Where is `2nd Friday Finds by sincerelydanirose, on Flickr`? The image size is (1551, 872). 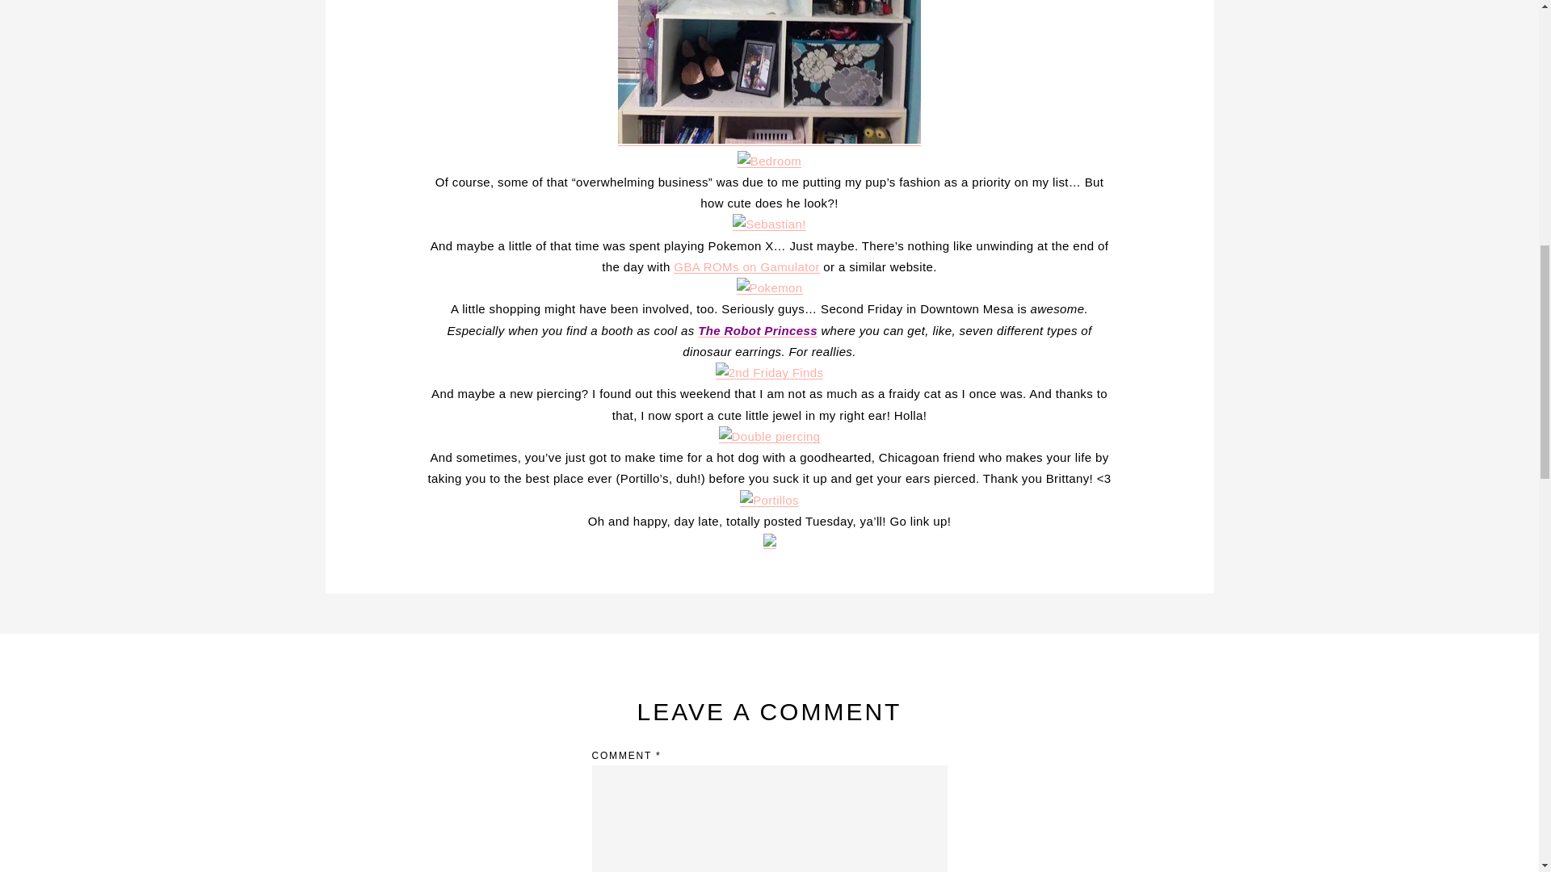 2nd Friday Finds by sincerelydanirose, on Flickr is located at coordinates (769, 371).